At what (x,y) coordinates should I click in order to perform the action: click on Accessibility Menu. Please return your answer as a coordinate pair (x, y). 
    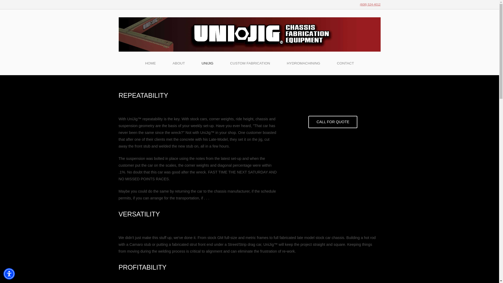
    Looking at the image, I should click on (9, 274).